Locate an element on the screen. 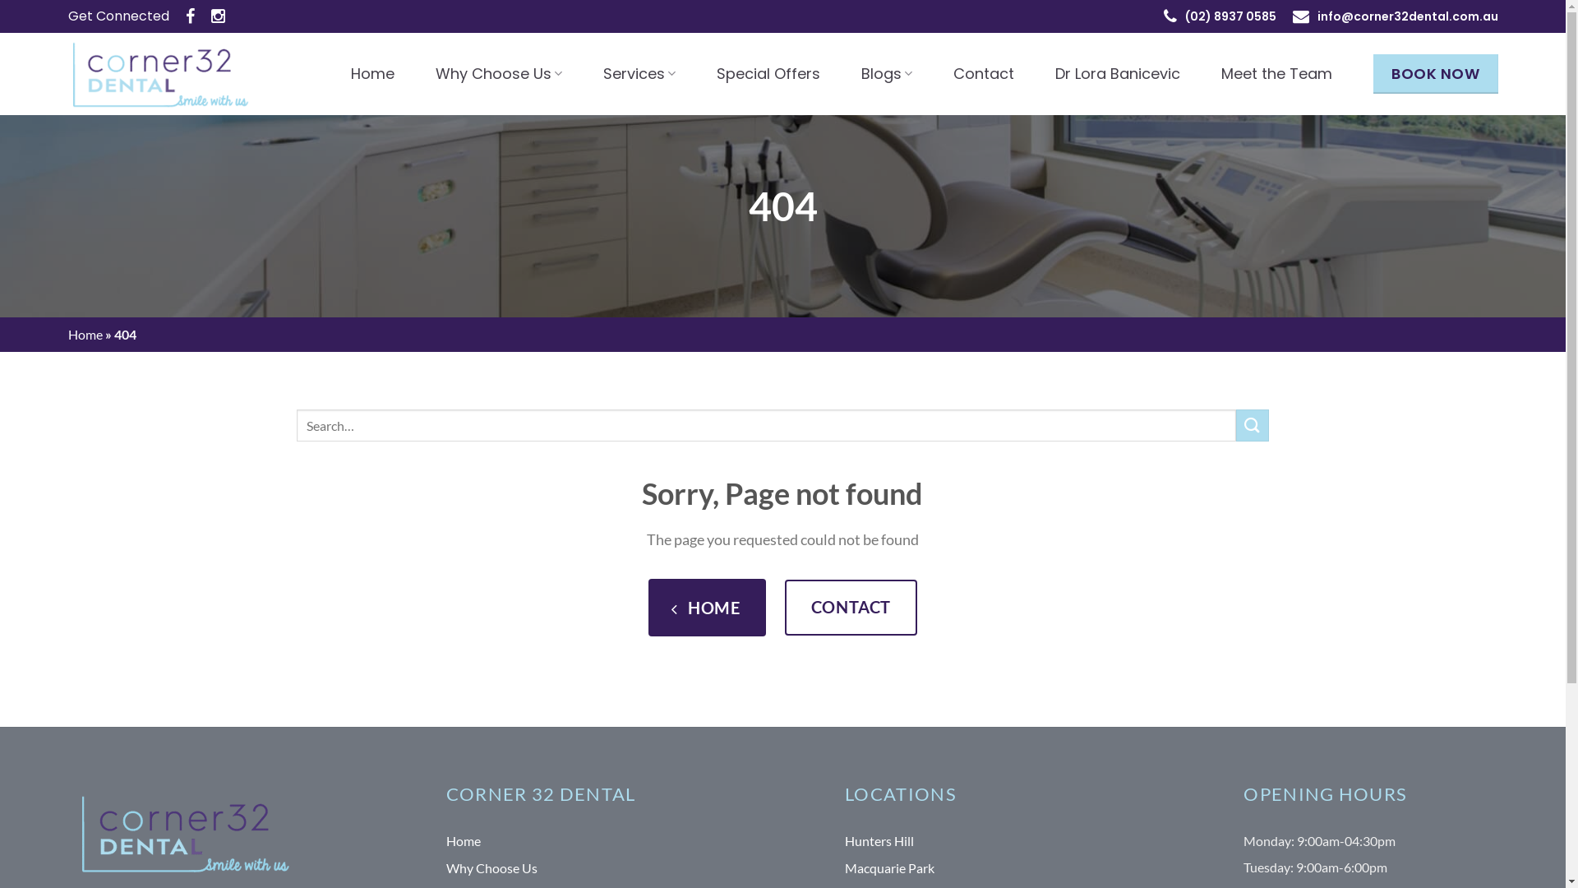 This screenshot has height=888, width=1578. Why Choose Us is located at coordinates (491, 868).